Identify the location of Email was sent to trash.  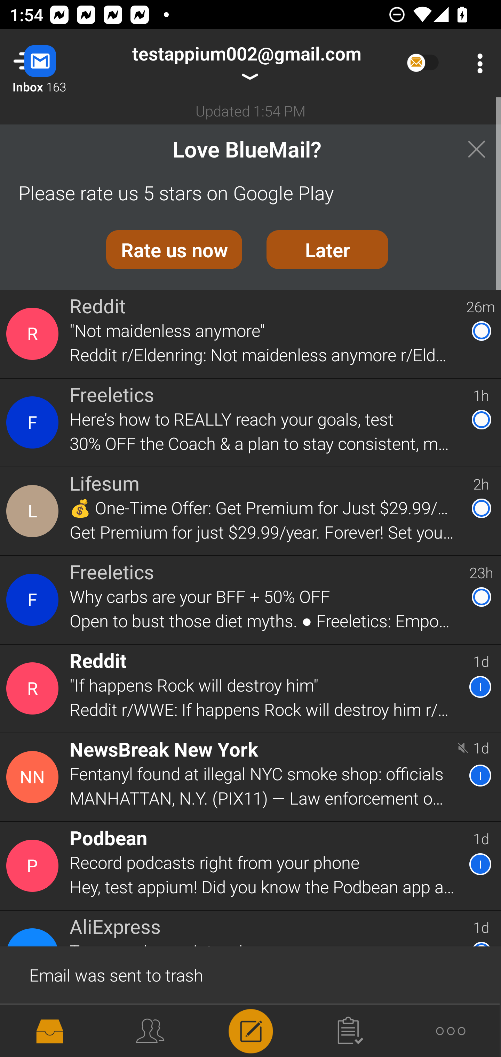
(250, 974).